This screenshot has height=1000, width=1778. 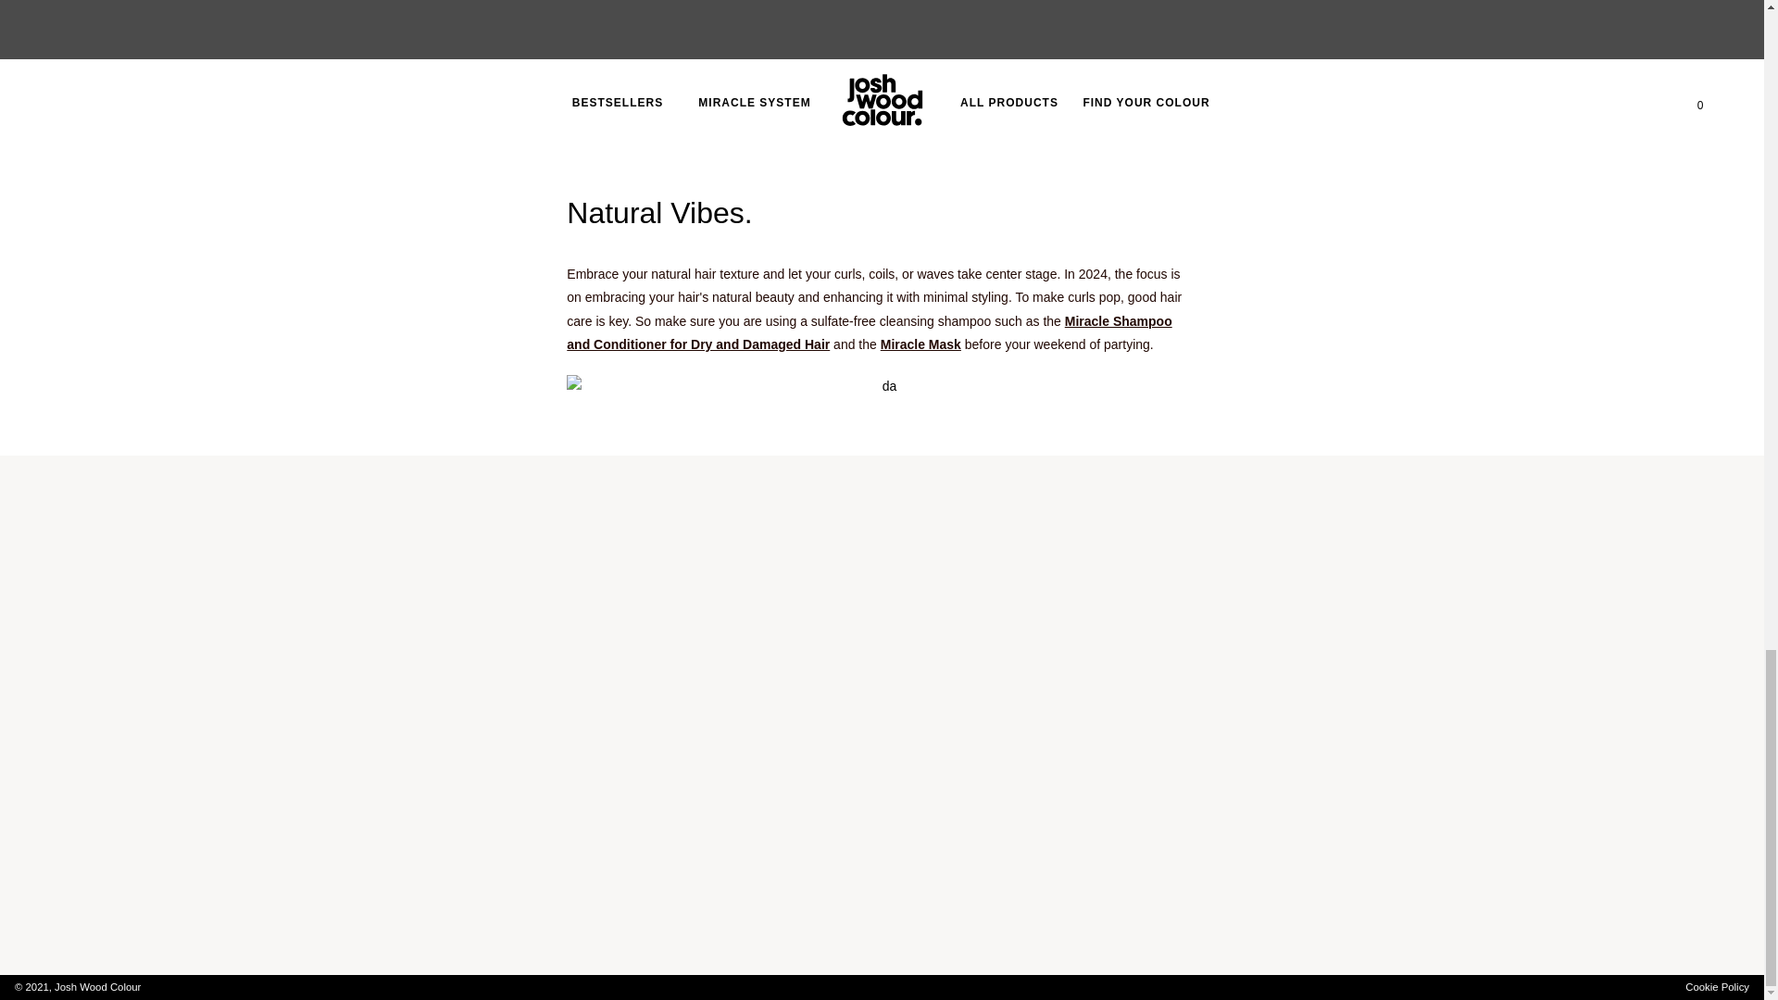 I want to click on Cookie Policy, so click(x=1717, y=987).